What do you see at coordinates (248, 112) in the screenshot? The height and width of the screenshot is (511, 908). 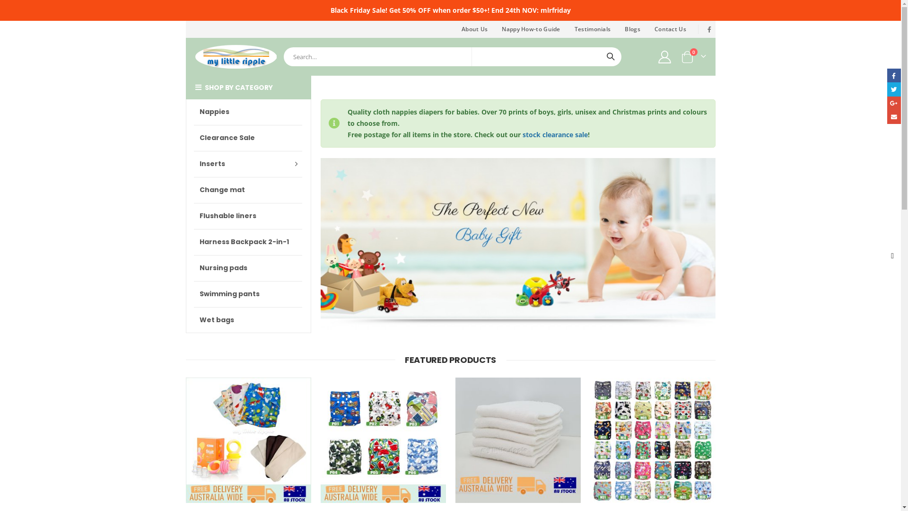 I see `Nappies` at bounding box center [248, 112].